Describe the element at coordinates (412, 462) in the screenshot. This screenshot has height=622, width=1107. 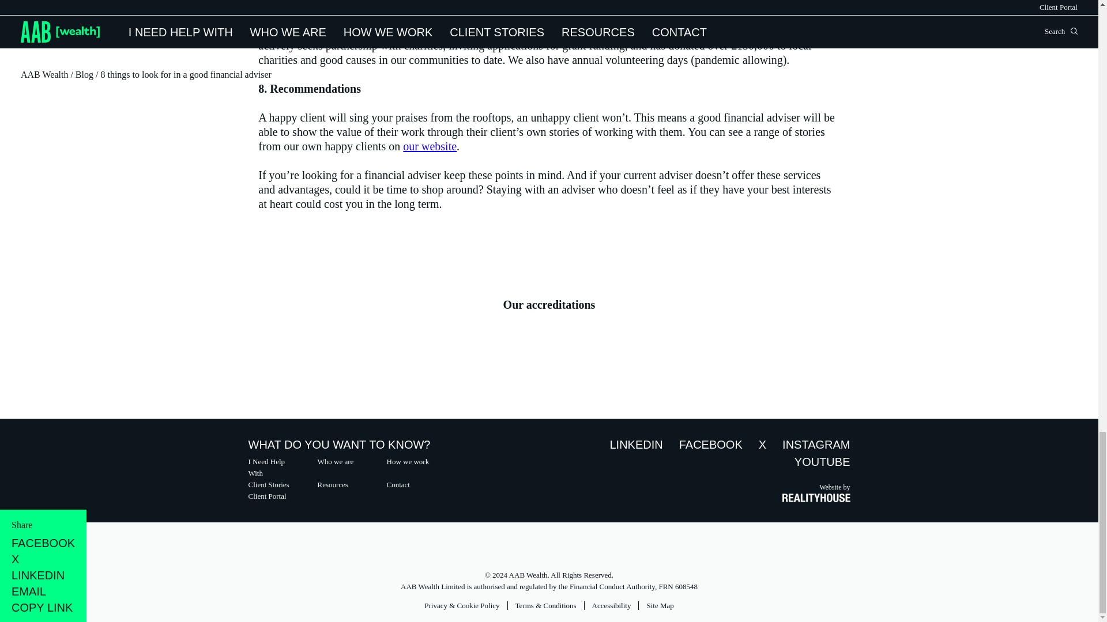
I see `How we work` at that location.